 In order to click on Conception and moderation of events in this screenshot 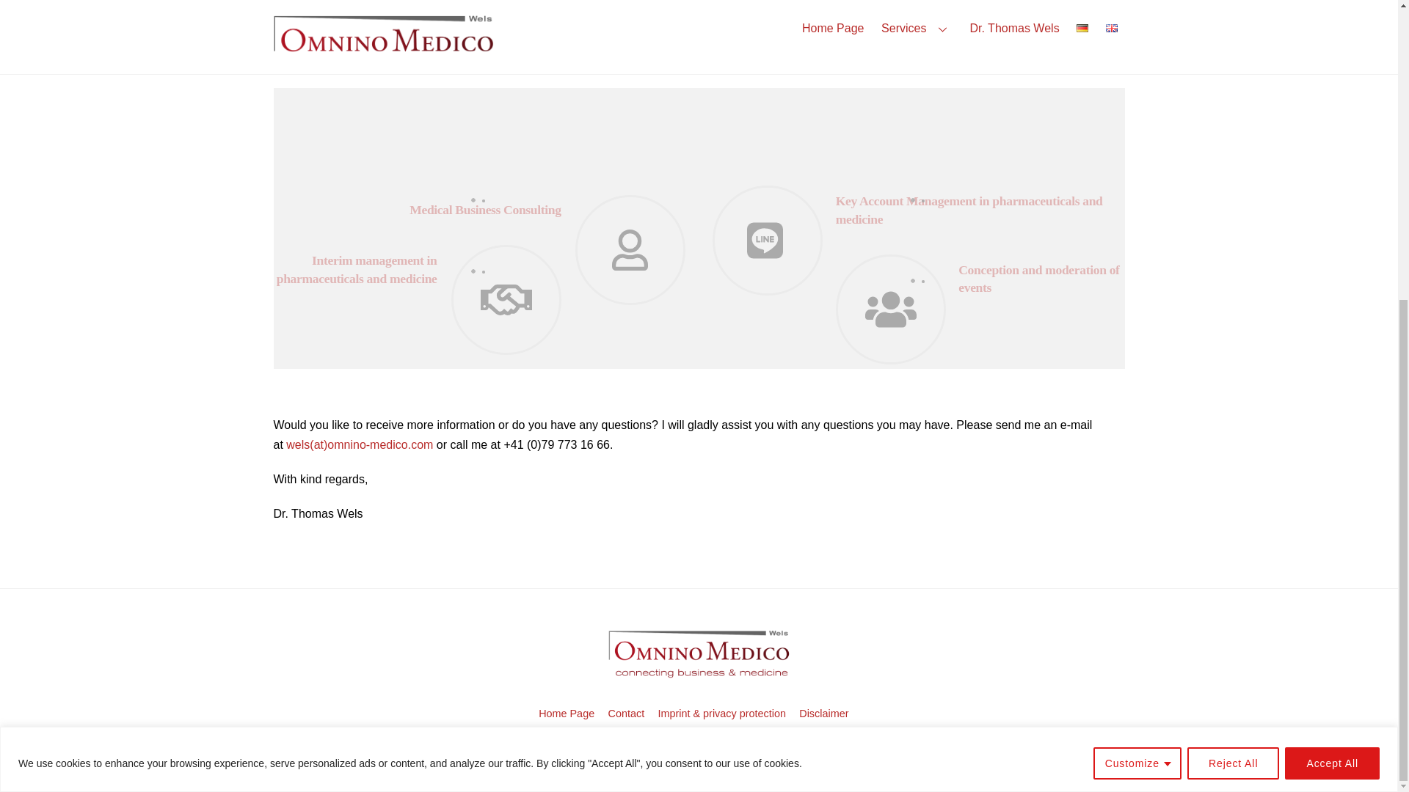, I will do `click(1038, 279)`.